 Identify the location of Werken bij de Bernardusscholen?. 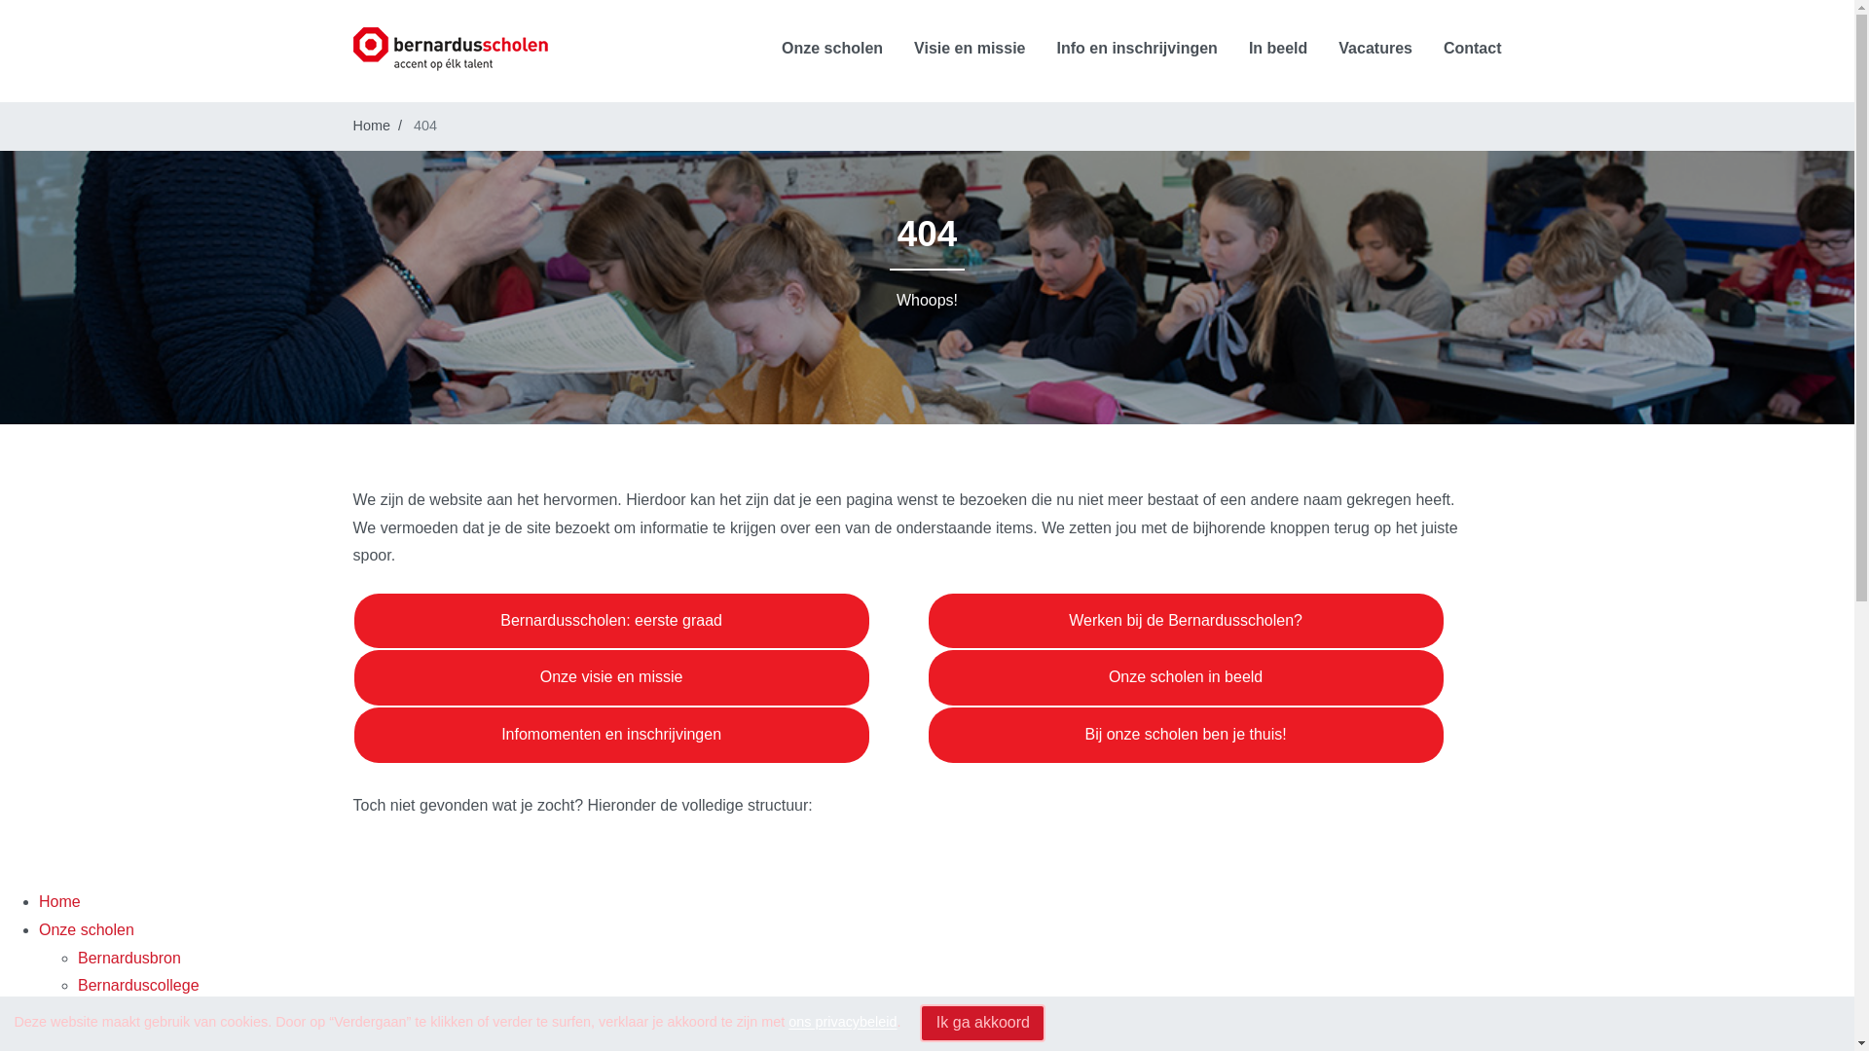
(1186, 621).